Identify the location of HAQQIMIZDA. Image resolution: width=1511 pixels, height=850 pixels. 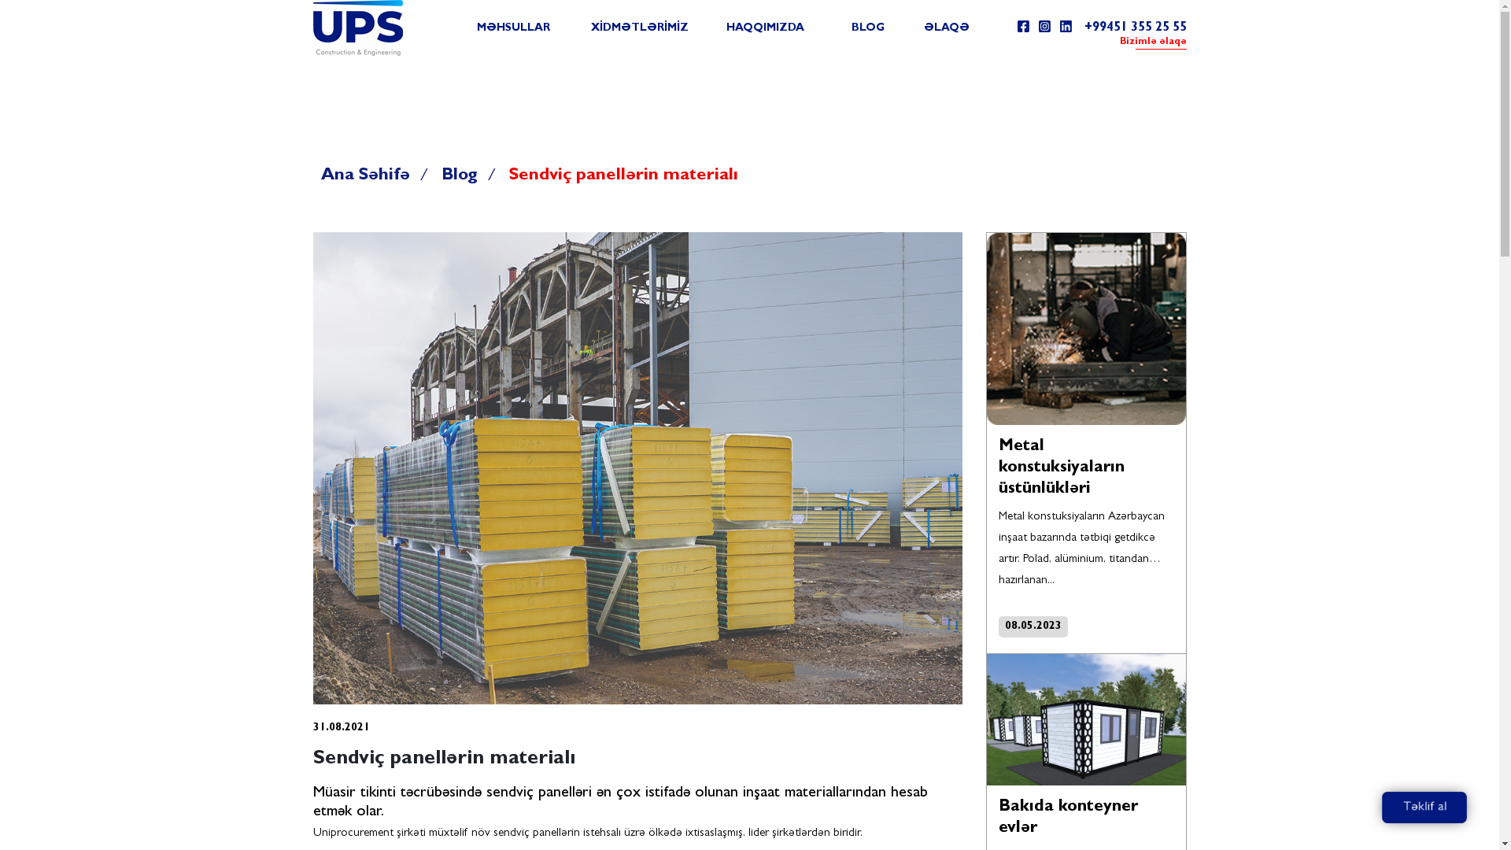
(766, 28).